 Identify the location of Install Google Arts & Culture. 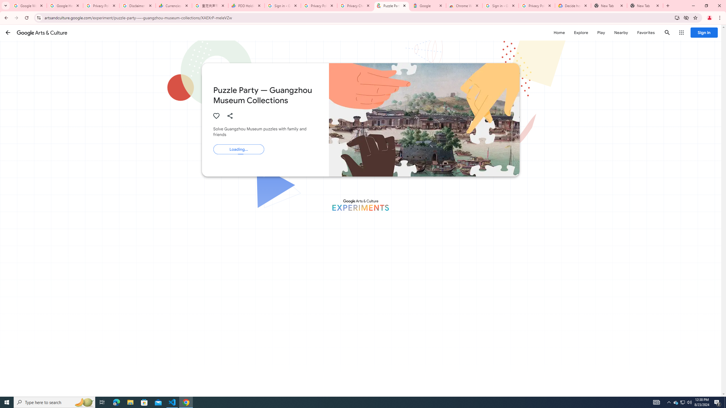
(677, 18).